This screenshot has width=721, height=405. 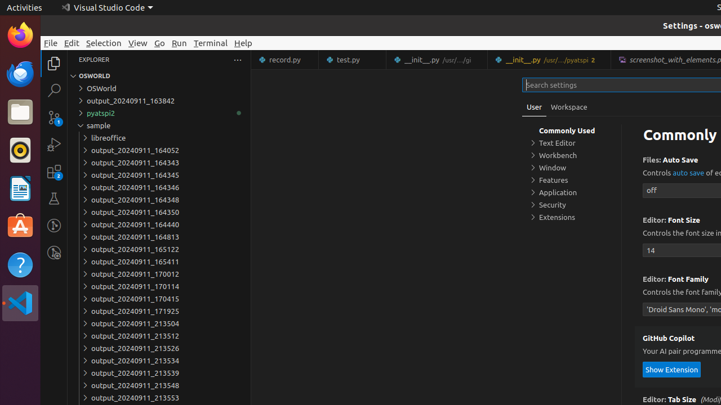 I want to click on View, so click(x=138, y=43).